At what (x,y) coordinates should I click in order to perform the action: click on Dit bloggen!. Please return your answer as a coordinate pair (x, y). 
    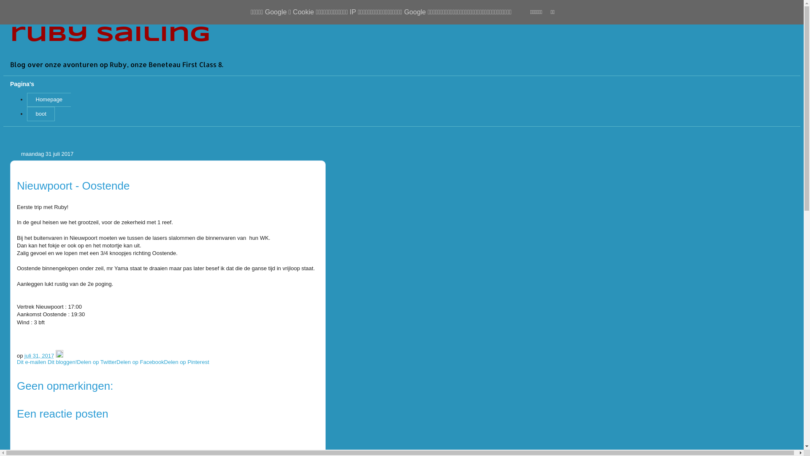
    Looking at the image, I should click on (62, 362).